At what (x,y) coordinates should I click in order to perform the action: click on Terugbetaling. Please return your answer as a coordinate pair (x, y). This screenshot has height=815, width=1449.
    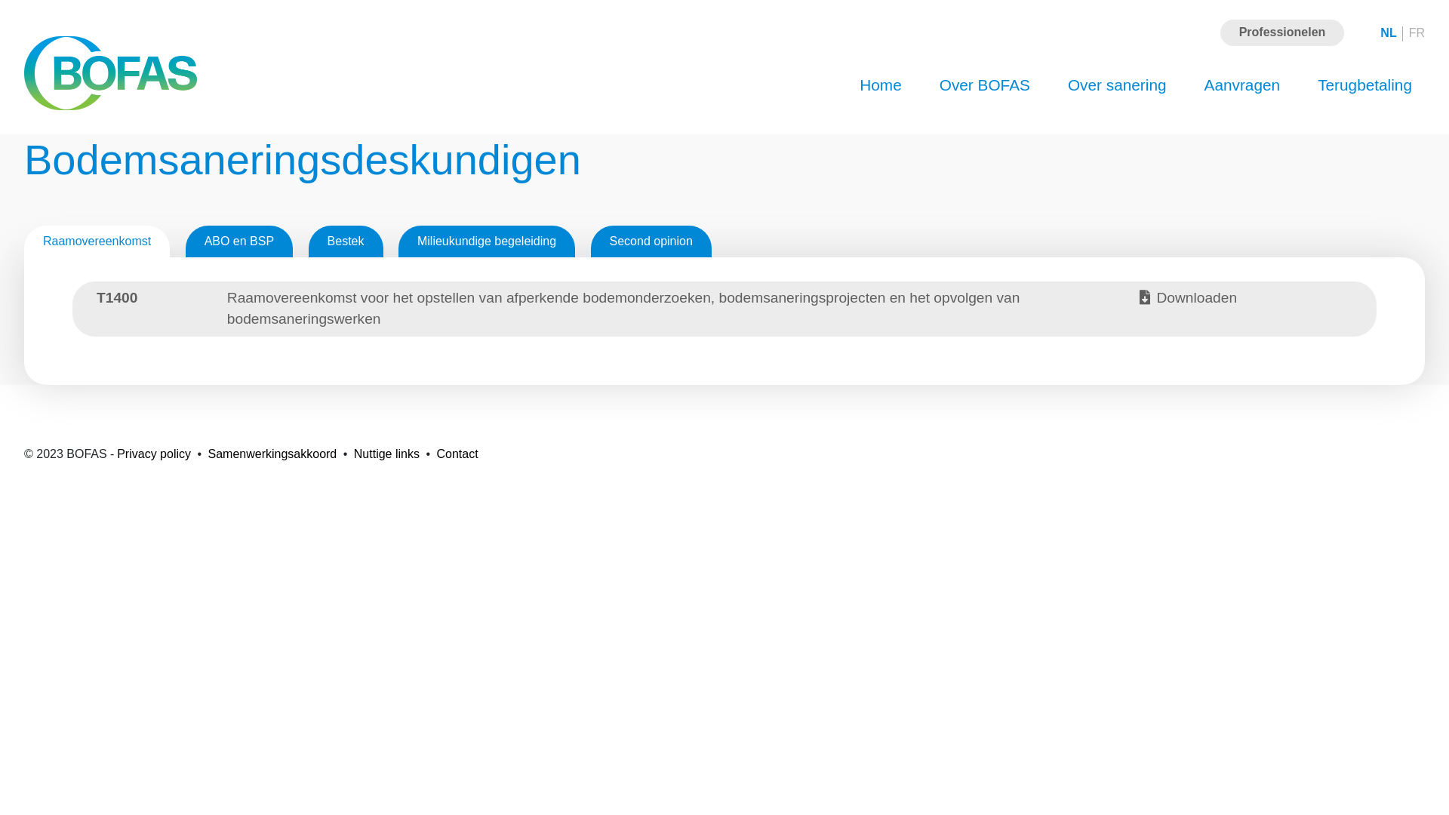
    Looking at the image, I should click on (1364, 85).